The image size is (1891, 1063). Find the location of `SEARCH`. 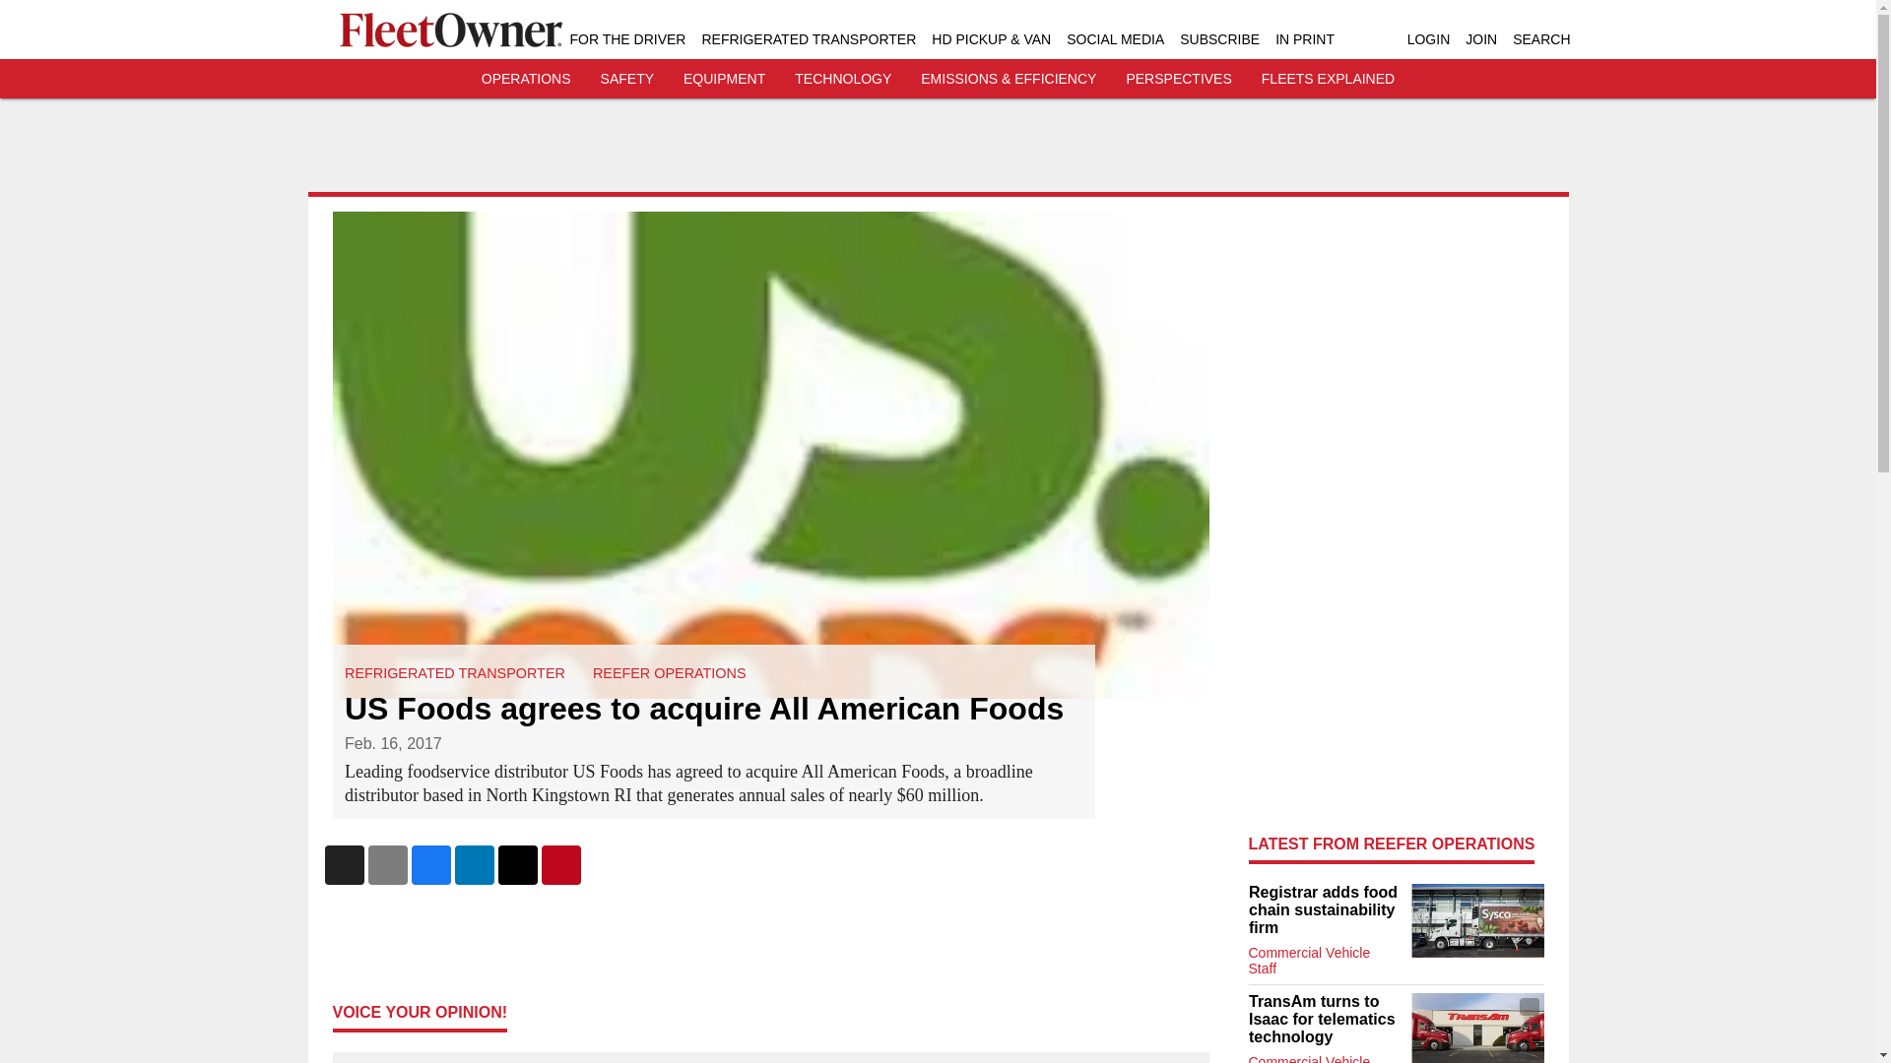

SEARCH is located at coordinates (1540, 39).